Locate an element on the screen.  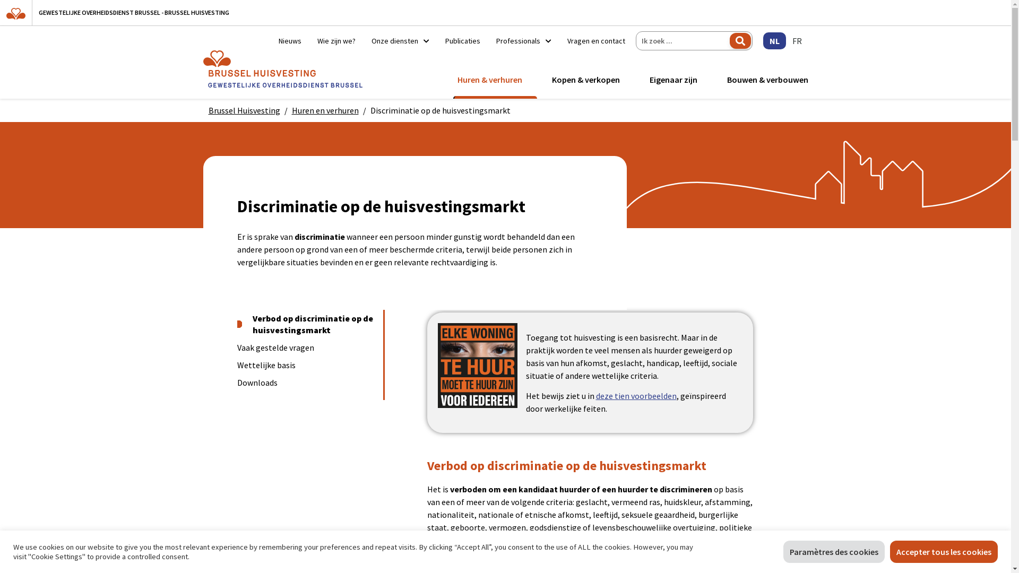
Huren & verhuren is located at coordinates (490, 80).